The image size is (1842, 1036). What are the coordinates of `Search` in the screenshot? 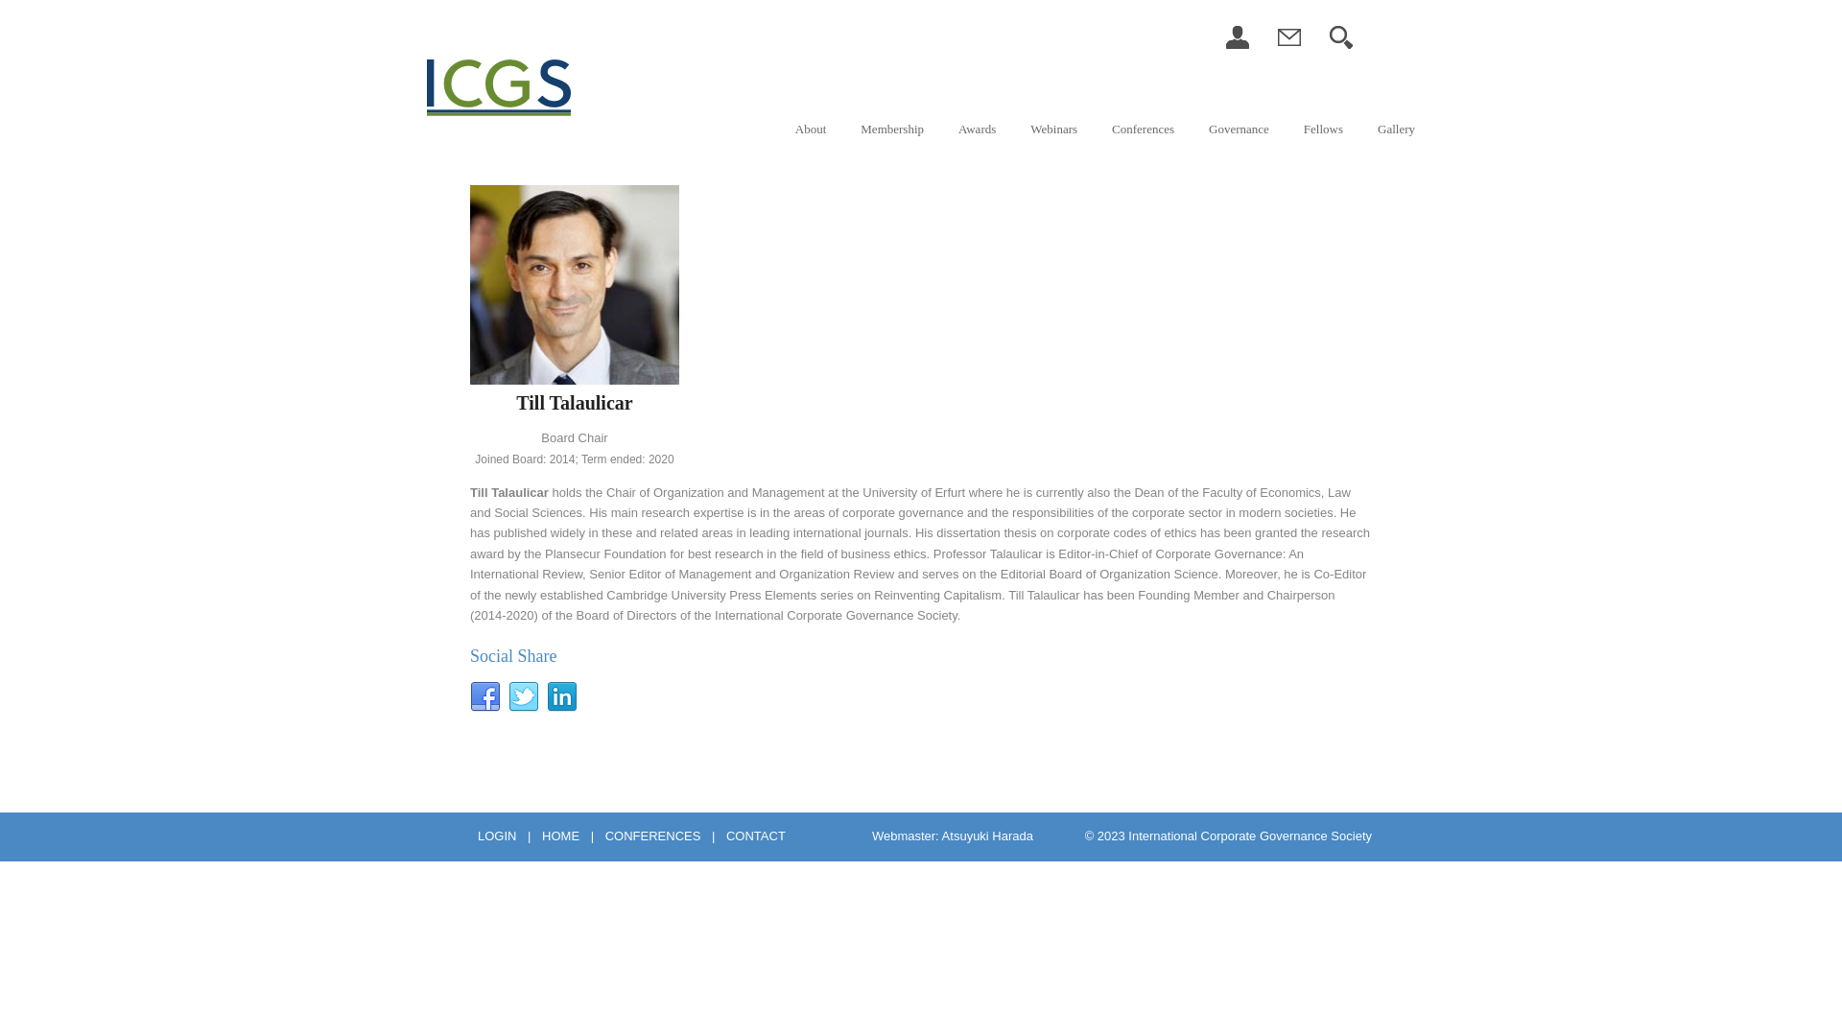 It's located at (1341, 44).